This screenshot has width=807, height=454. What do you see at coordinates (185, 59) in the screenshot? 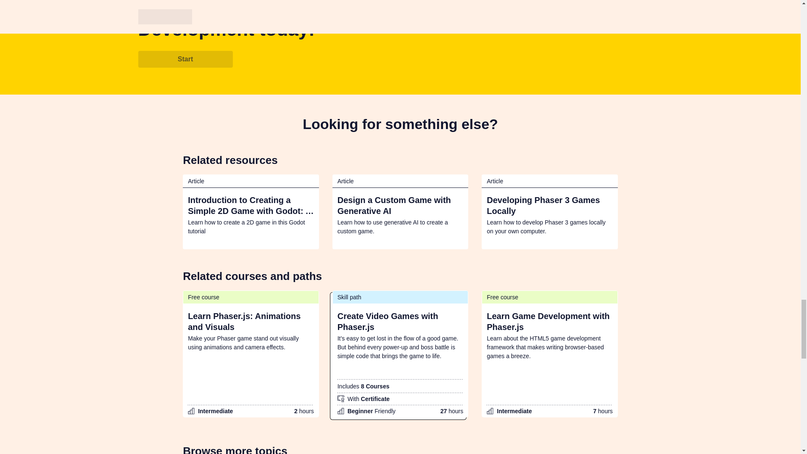
I see `Start` at bounding box center [185, 59].